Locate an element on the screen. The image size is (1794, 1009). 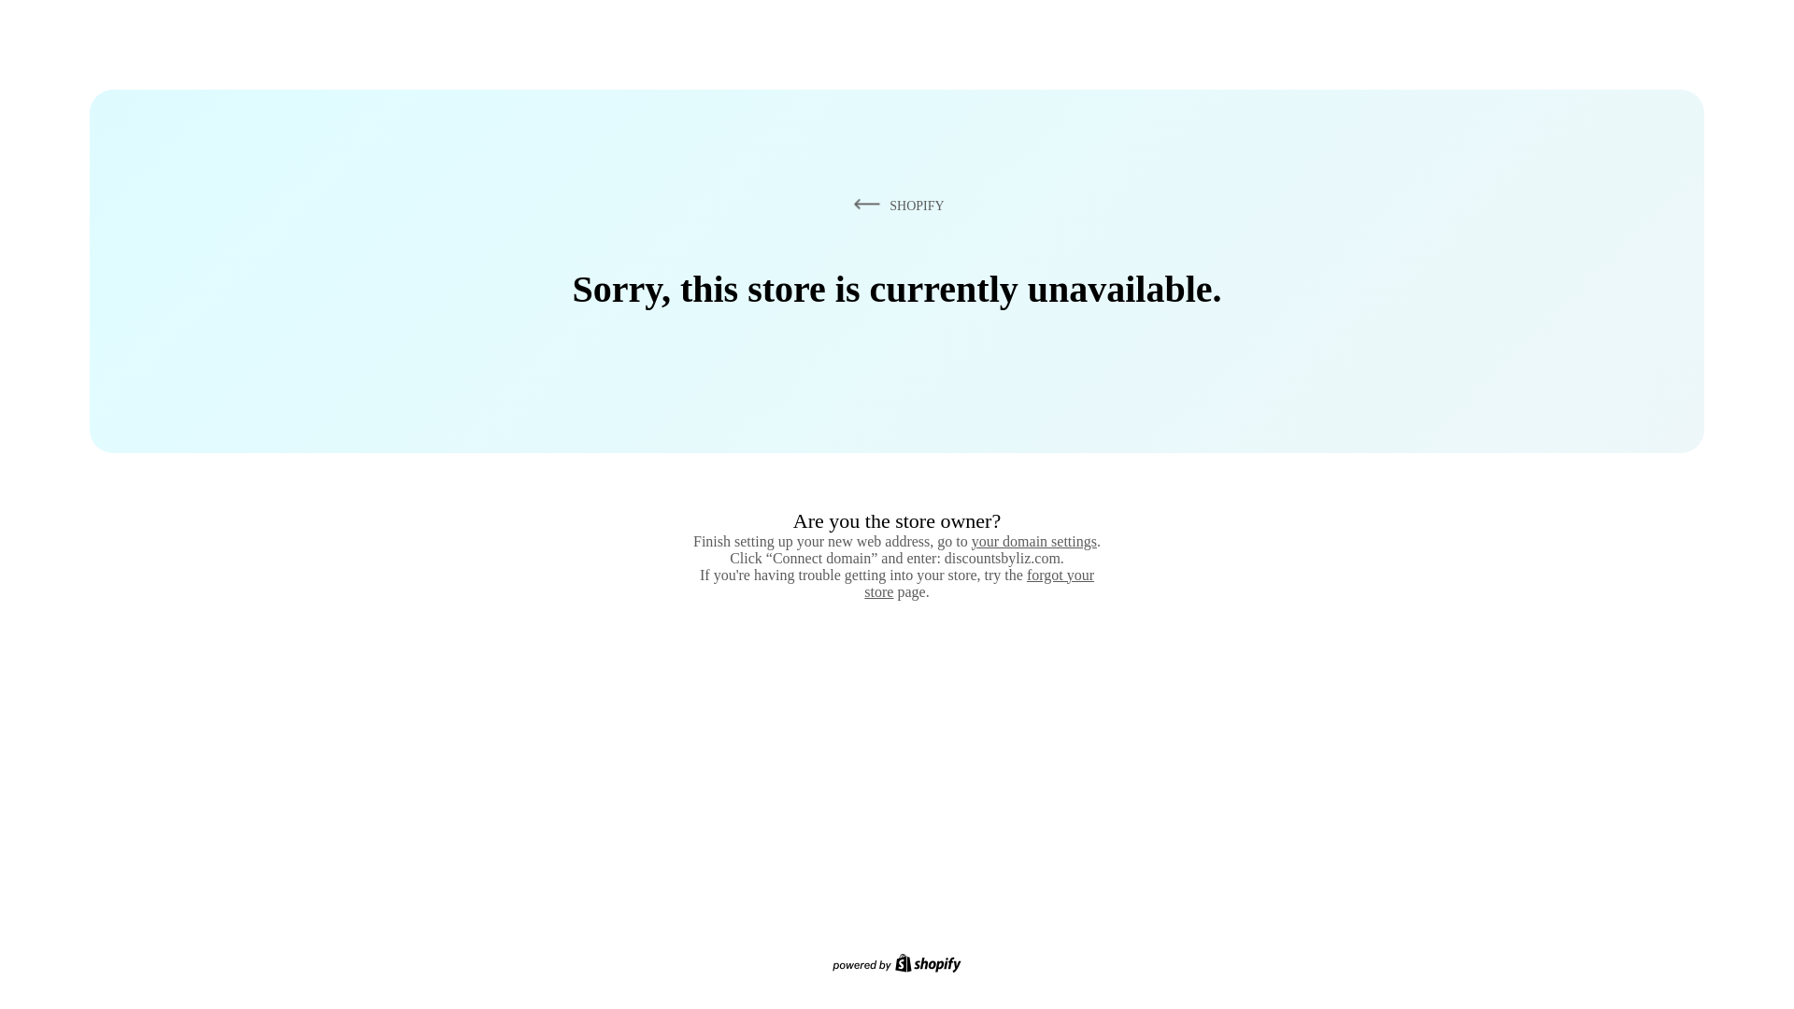
SHOPIFY is located at coordinates (895, 205).